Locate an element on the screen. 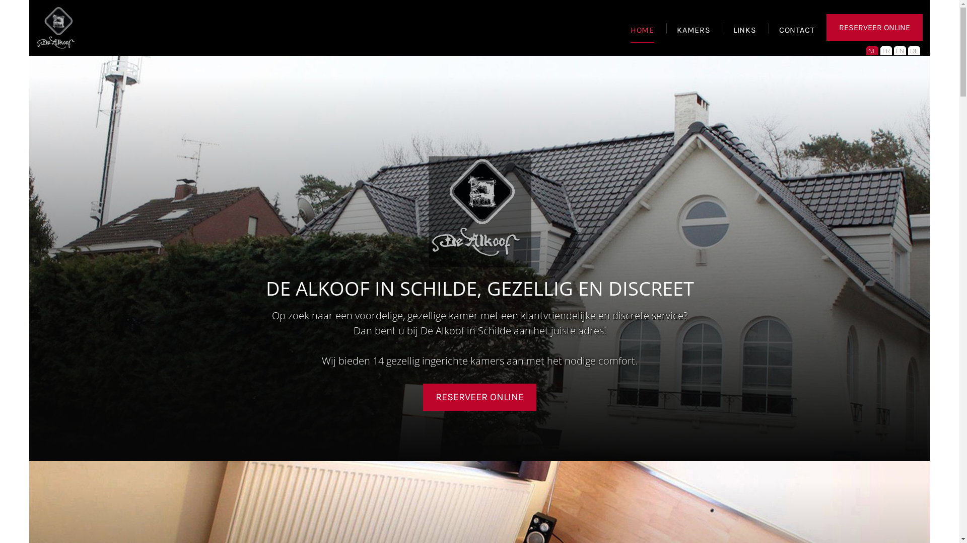 This screenshot has height=543, width=967. NL is located at coordinates (872, 51).